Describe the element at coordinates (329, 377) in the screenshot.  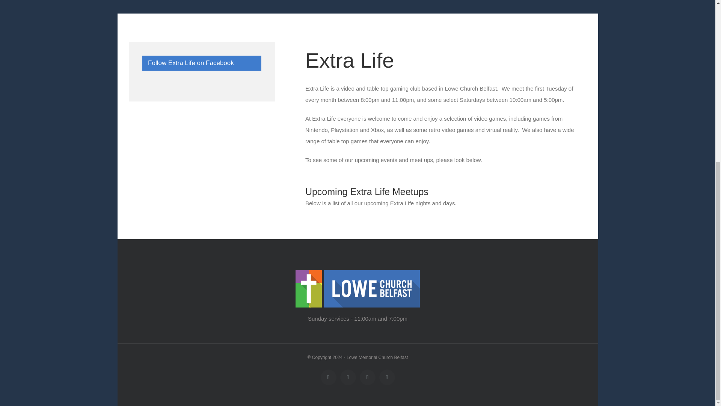
I see `Facebook` at that location.